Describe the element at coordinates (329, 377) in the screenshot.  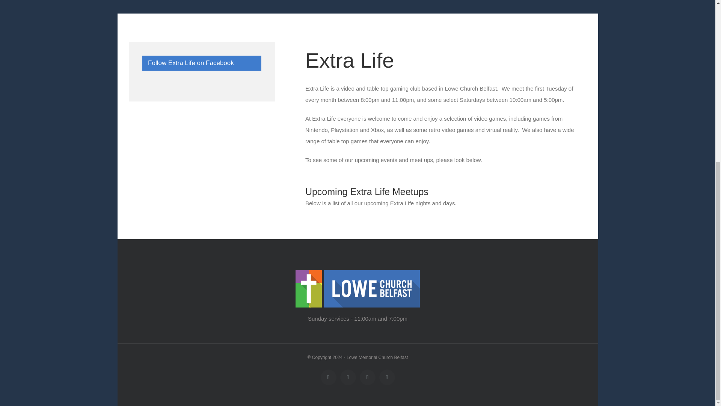
I see `Facebook` at that location.